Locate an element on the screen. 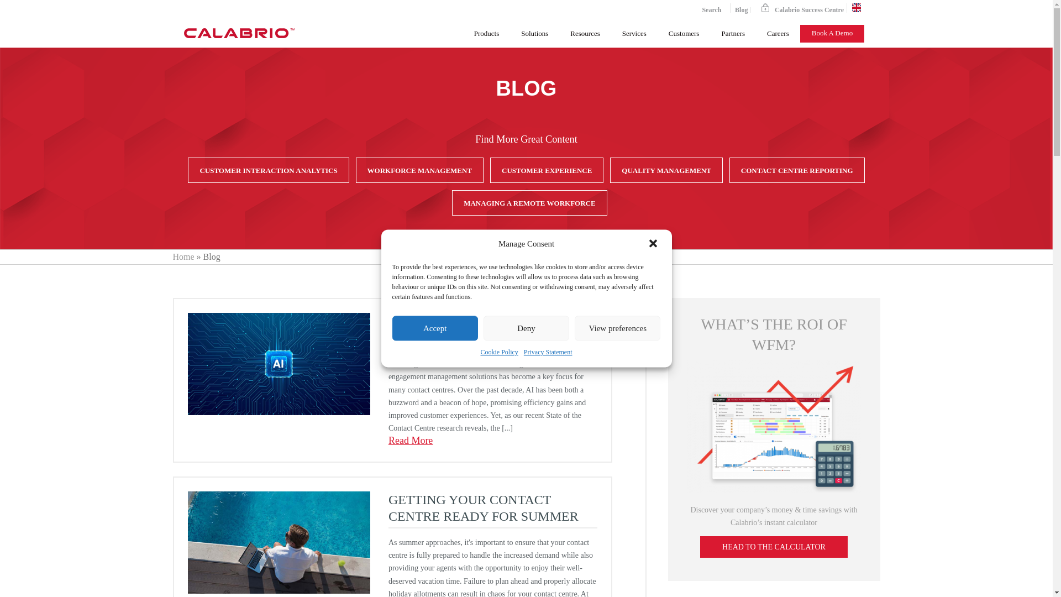 This screenshot has width=1061, height=597. Cookie Policy is located at coordinates (500, 353).